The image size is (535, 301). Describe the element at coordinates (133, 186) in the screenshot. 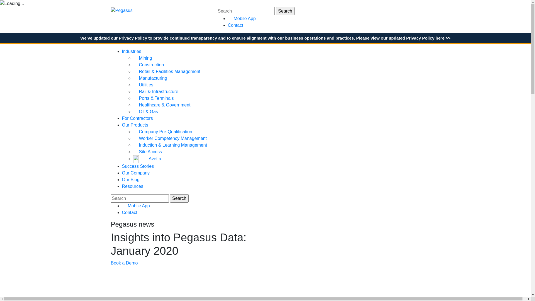

I see `Resources` at that location.